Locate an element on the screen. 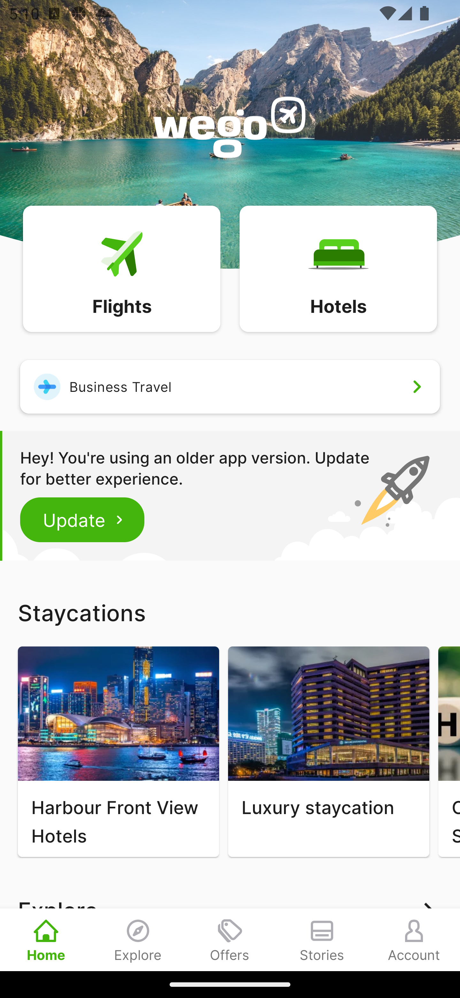  Flights is located at coordinates (121, 268).